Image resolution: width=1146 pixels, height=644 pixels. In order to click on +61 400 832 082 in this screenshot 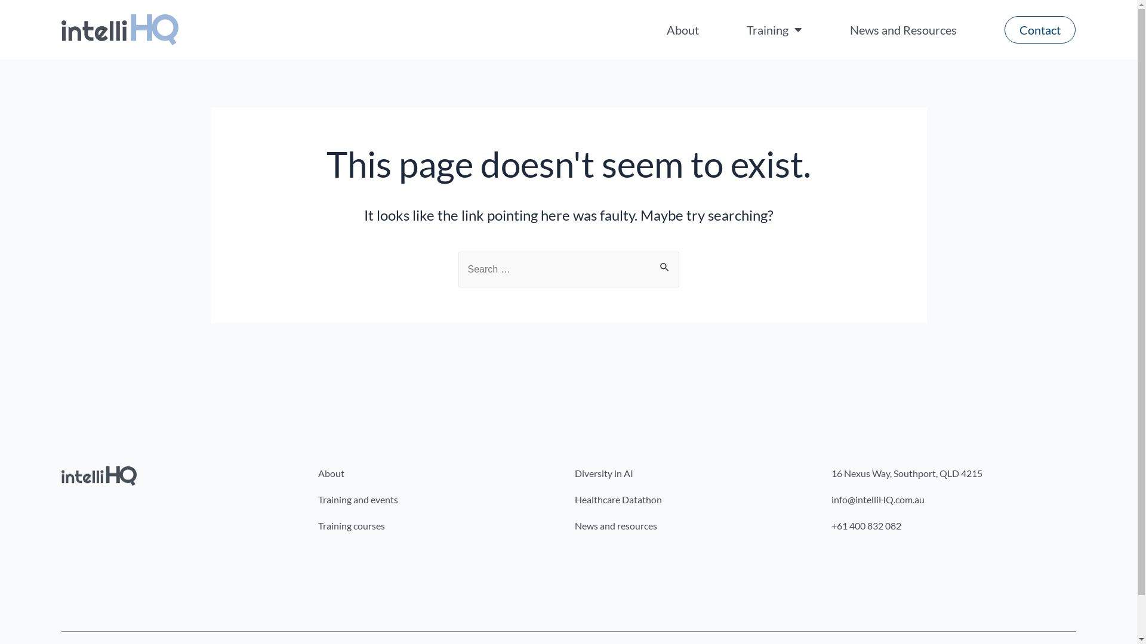, I will do `click(953, 526)`.